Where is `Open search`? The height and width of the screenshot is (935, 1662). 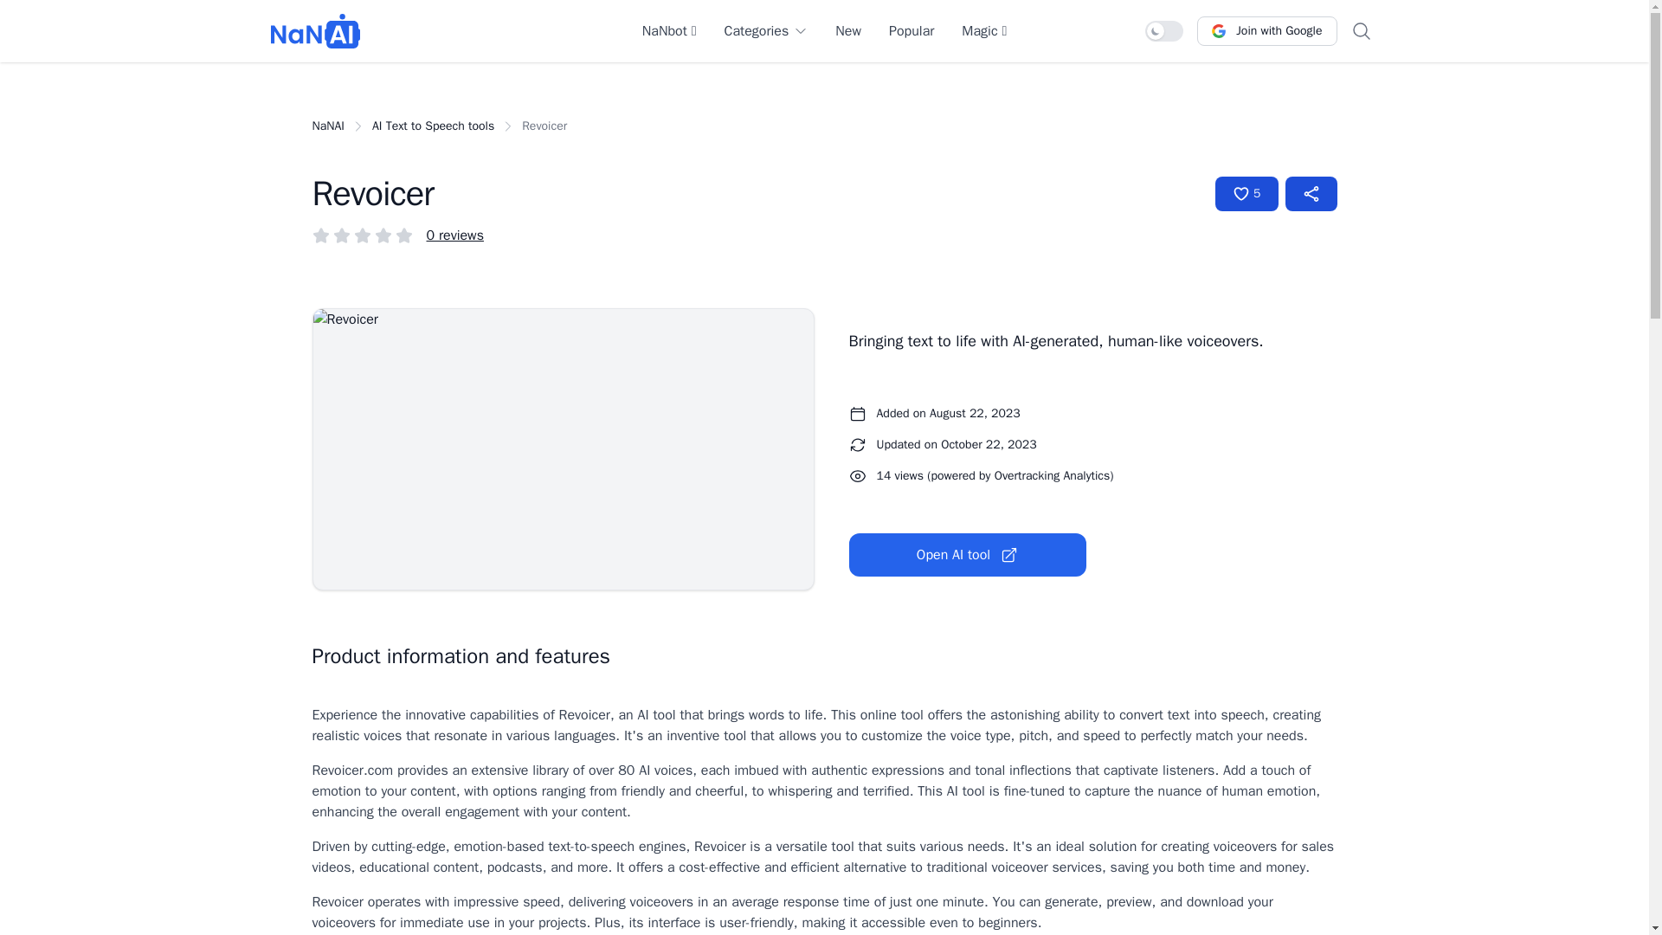 Open search is located at coordinates (1360, 31).